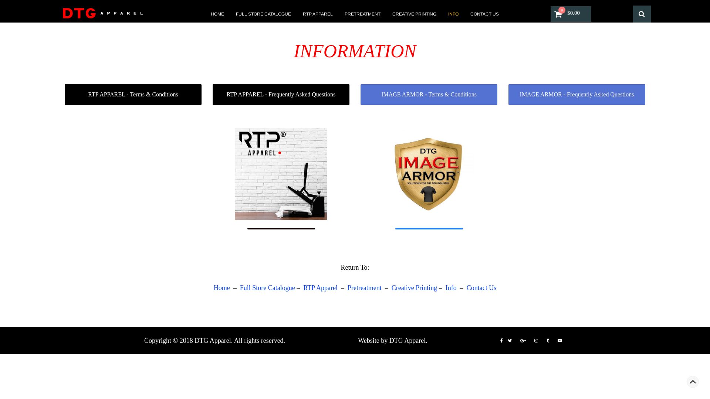 The height and width of the screenshot is (399, 710). What do you see at coordinates (133, 95) in the screenshot?
I see `RTP APPAREL - Terms & Conditions` at bounding box center [133, 95].